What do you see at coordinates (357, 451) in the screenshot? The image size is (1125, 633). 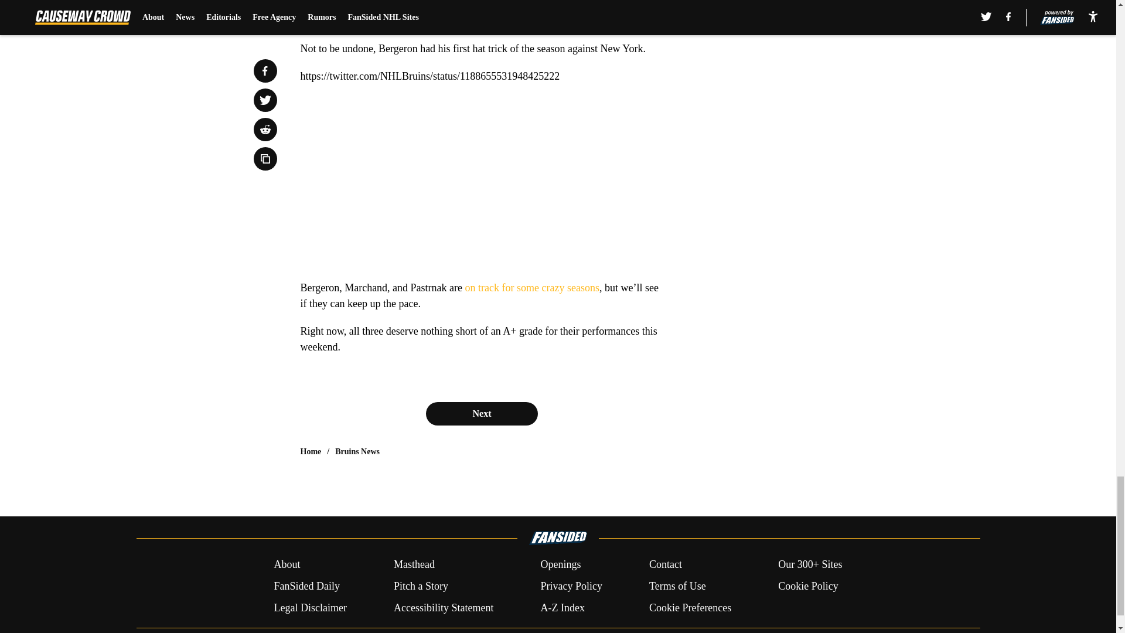 I see `Bruins News` at bounding box center [357, 451].